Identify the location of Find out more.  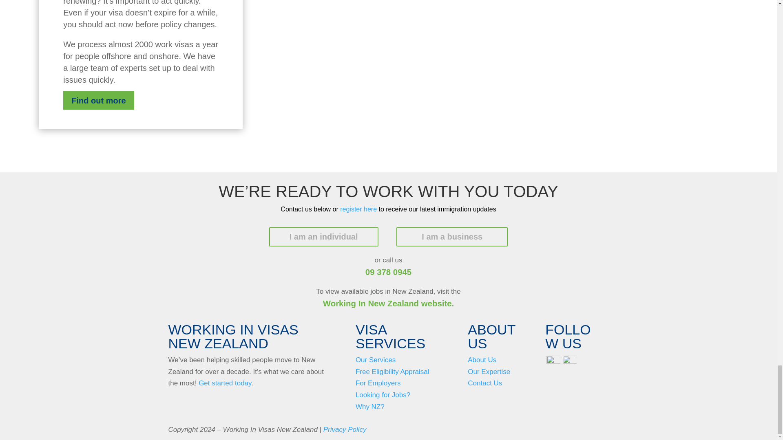
(99, 100).